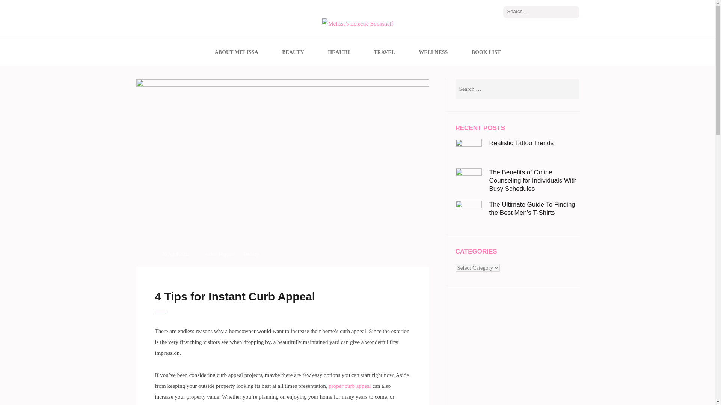 This screenshot has width=721, height=405. I want to click on proper curb appeal, so click(349, 385).